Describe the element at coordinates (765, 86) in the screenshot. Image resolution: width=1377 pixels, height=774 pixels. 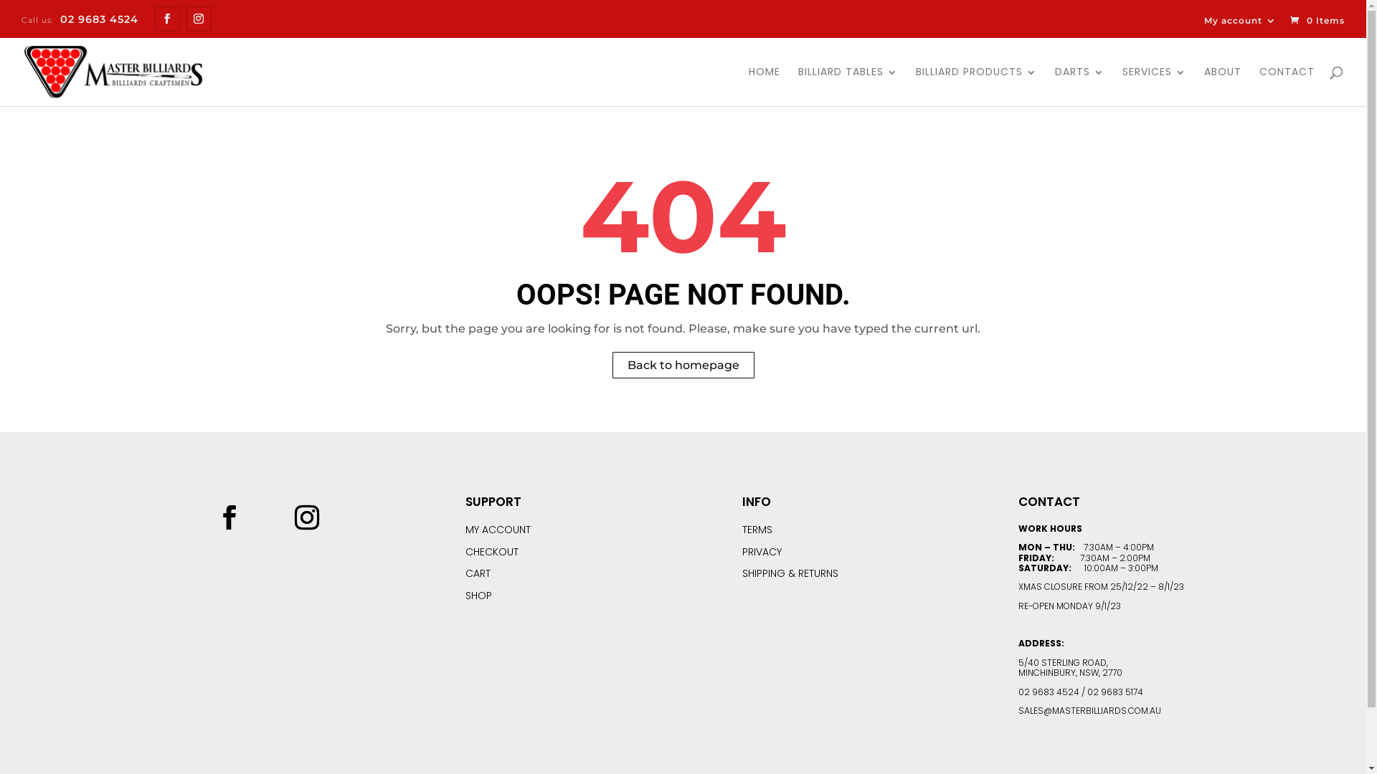
I see `HOME` at that location.